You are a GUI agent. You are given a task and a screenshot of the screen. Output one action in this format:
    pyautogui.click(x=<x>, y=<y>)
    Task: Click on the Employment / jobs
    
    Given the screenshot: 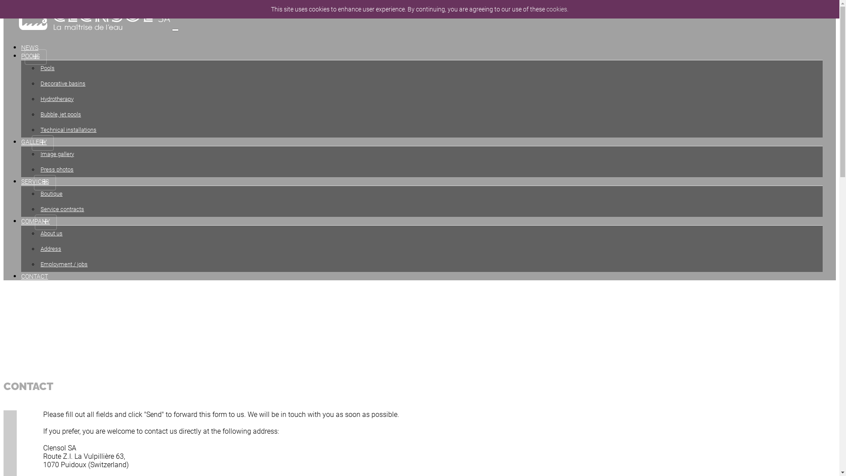 What is the action you would take?
    pyautogui.click(x=431, y=264)
    